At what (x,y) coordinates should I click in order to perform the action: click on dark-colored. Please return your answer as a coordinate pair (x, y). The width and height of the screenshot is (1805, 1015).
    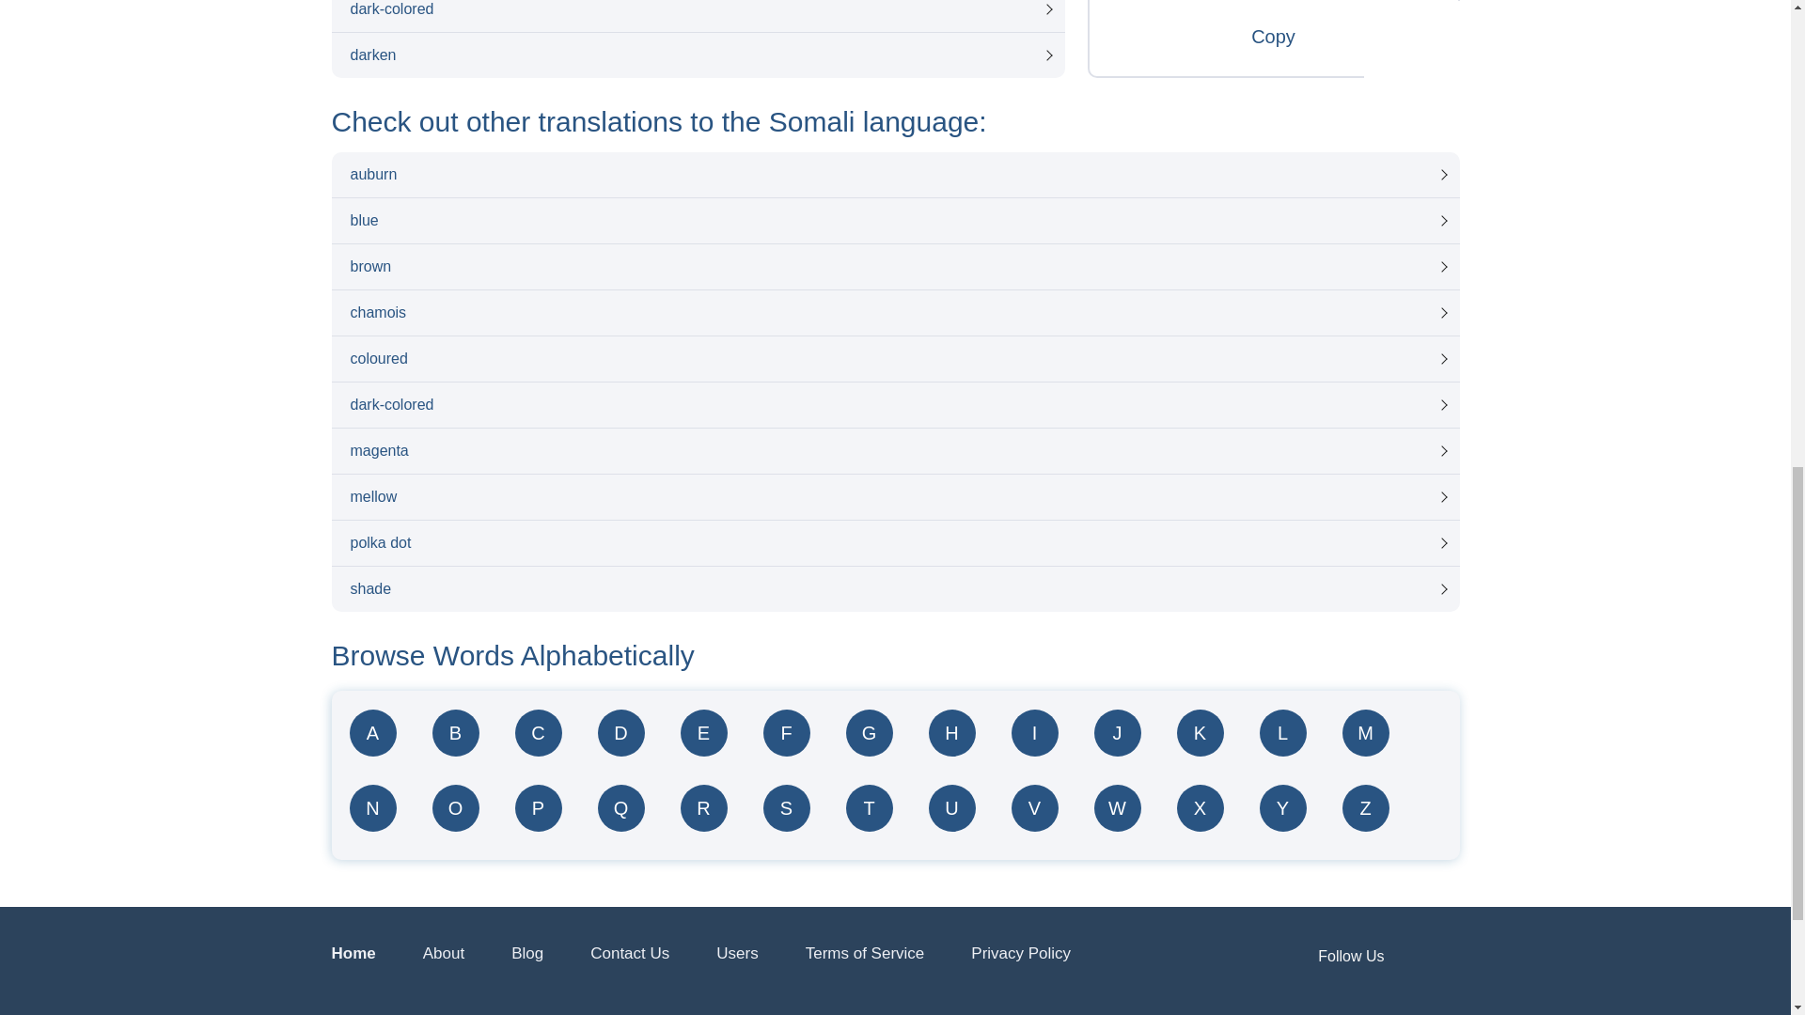
    Looking at the image, I should click on (894, 404).